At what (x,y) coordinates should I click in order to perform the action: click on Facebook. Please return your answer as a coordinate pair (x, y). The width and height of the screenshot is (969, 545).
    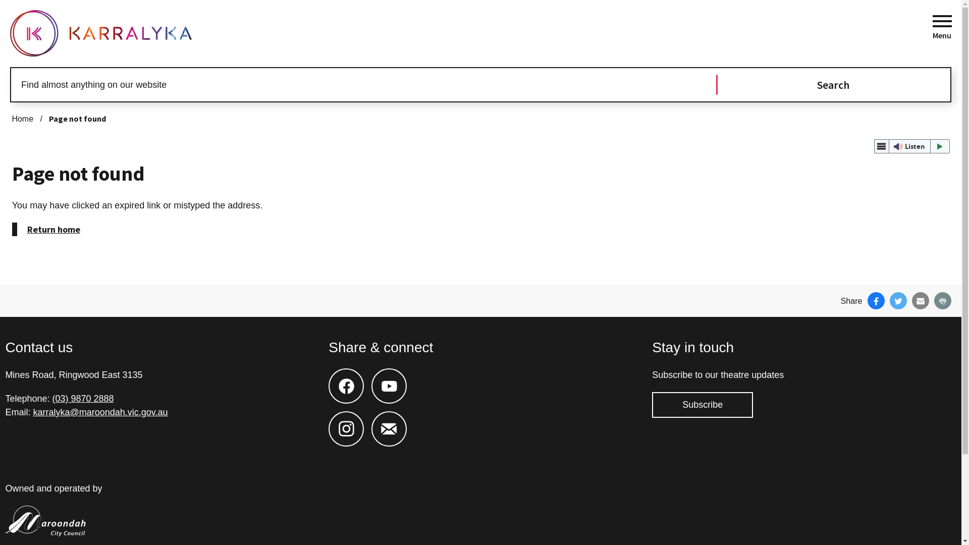
    Looking at the image, I should click on (346, 375).